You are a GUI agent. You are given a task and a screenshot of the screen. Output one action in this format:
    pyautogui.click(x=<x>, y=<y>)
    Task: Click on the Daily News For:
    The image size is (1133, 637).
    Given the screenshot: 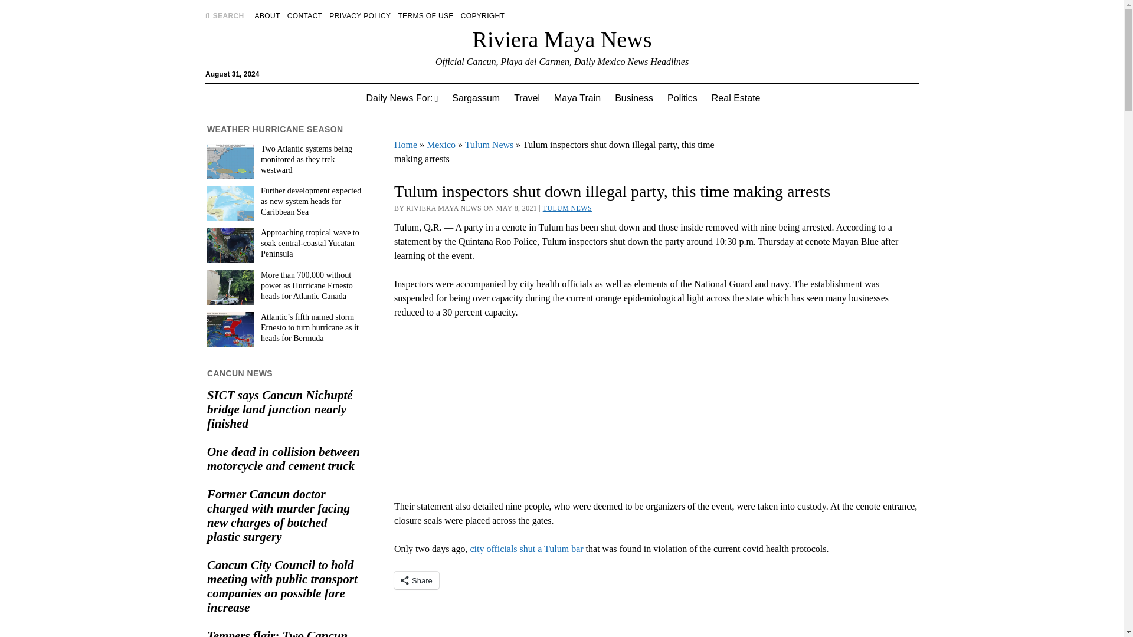 What is the action you would take?
    pyautogui.click(x=402, y=98)
    